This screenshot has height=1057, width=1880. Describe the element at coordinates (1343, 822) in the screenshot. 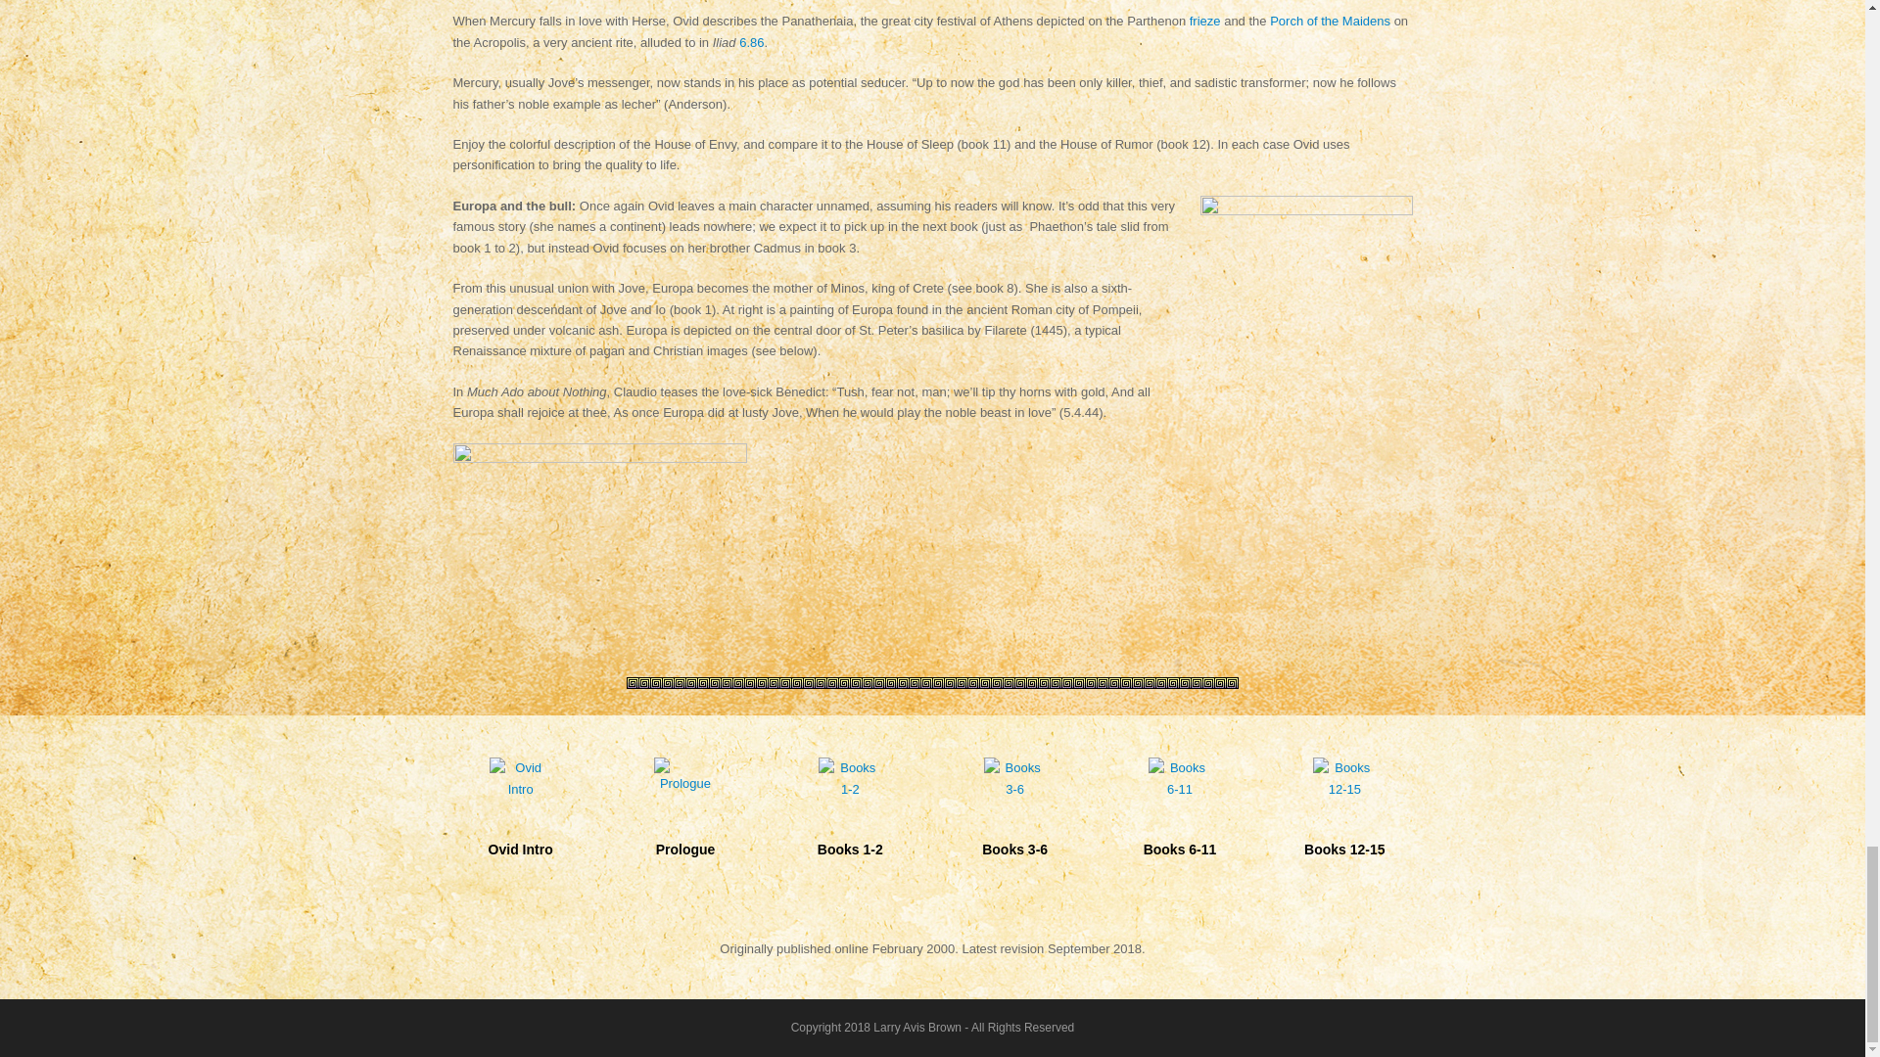

I see `Books 12-15` at that location.